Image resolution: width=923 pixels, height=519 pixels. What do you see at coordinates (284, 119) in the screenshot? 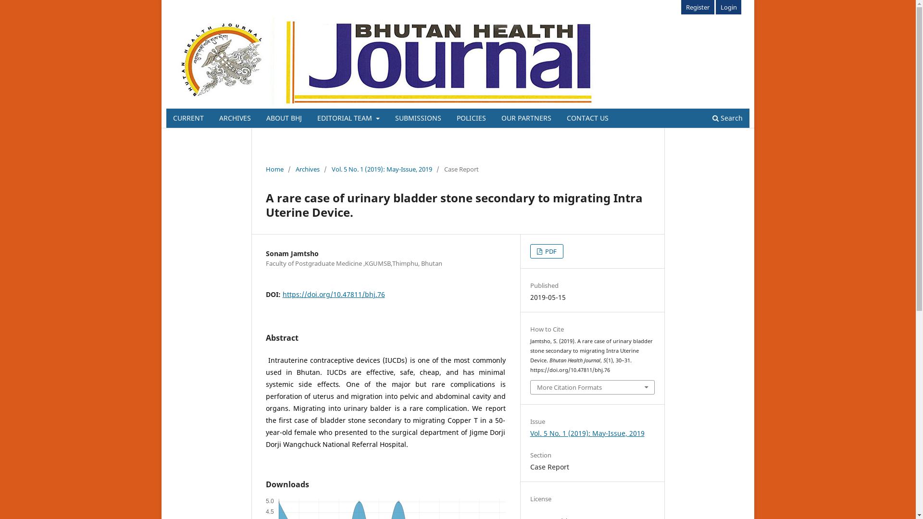
I see `ABOUT BHJ` at bounding box center [284, 119].